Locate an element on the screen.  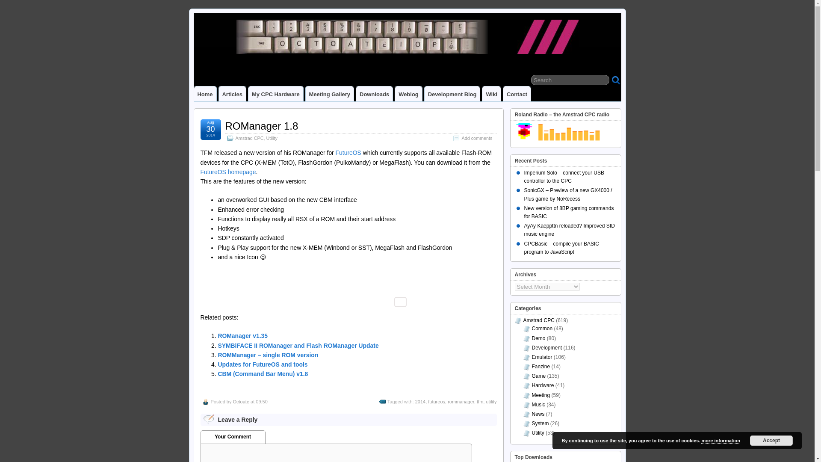
Search is located at coordinates (570, 80).